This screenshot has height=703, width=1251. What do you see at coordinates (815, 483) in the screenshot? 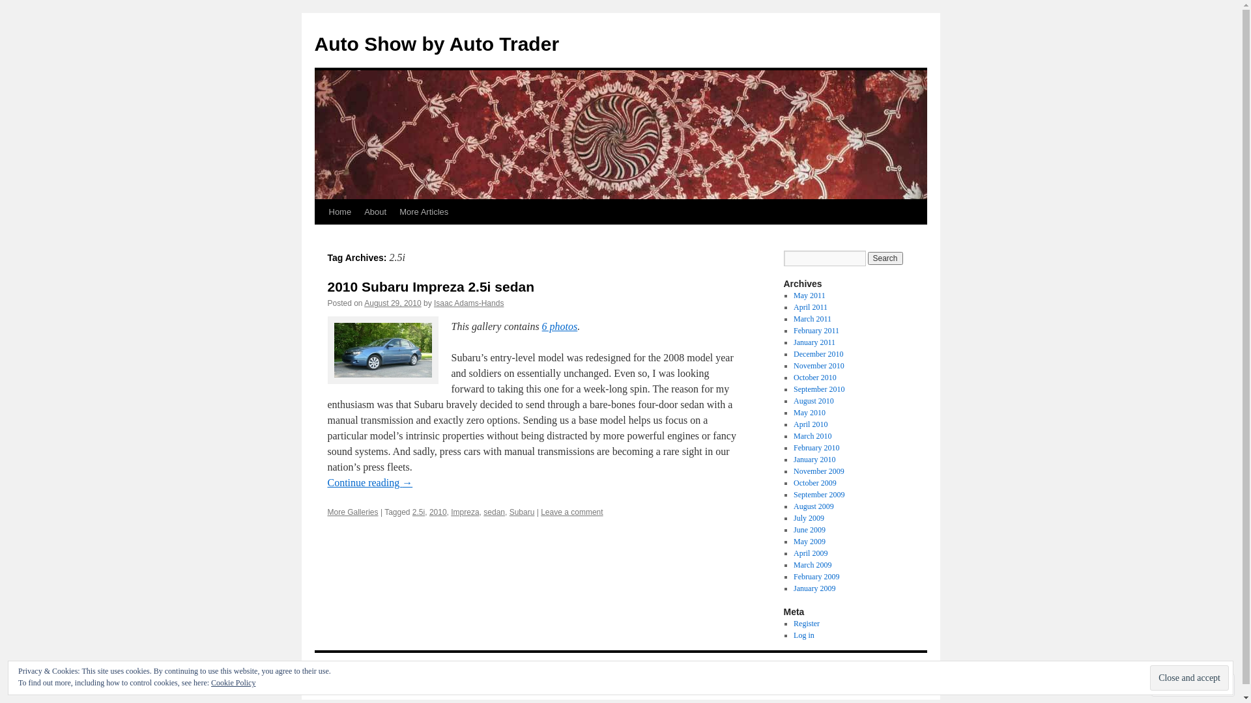
I see `October 2009` at bounding box center [815, 483].